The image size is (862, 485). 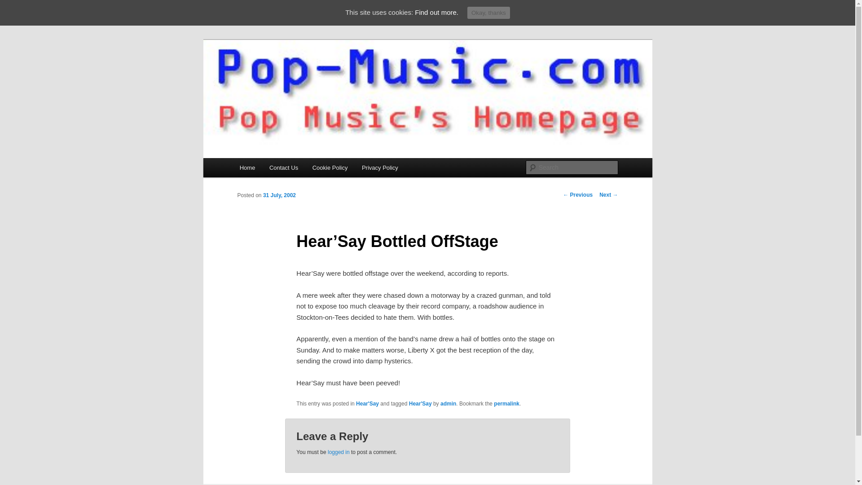 I want to click on logged in, so click(x=339, y=452).